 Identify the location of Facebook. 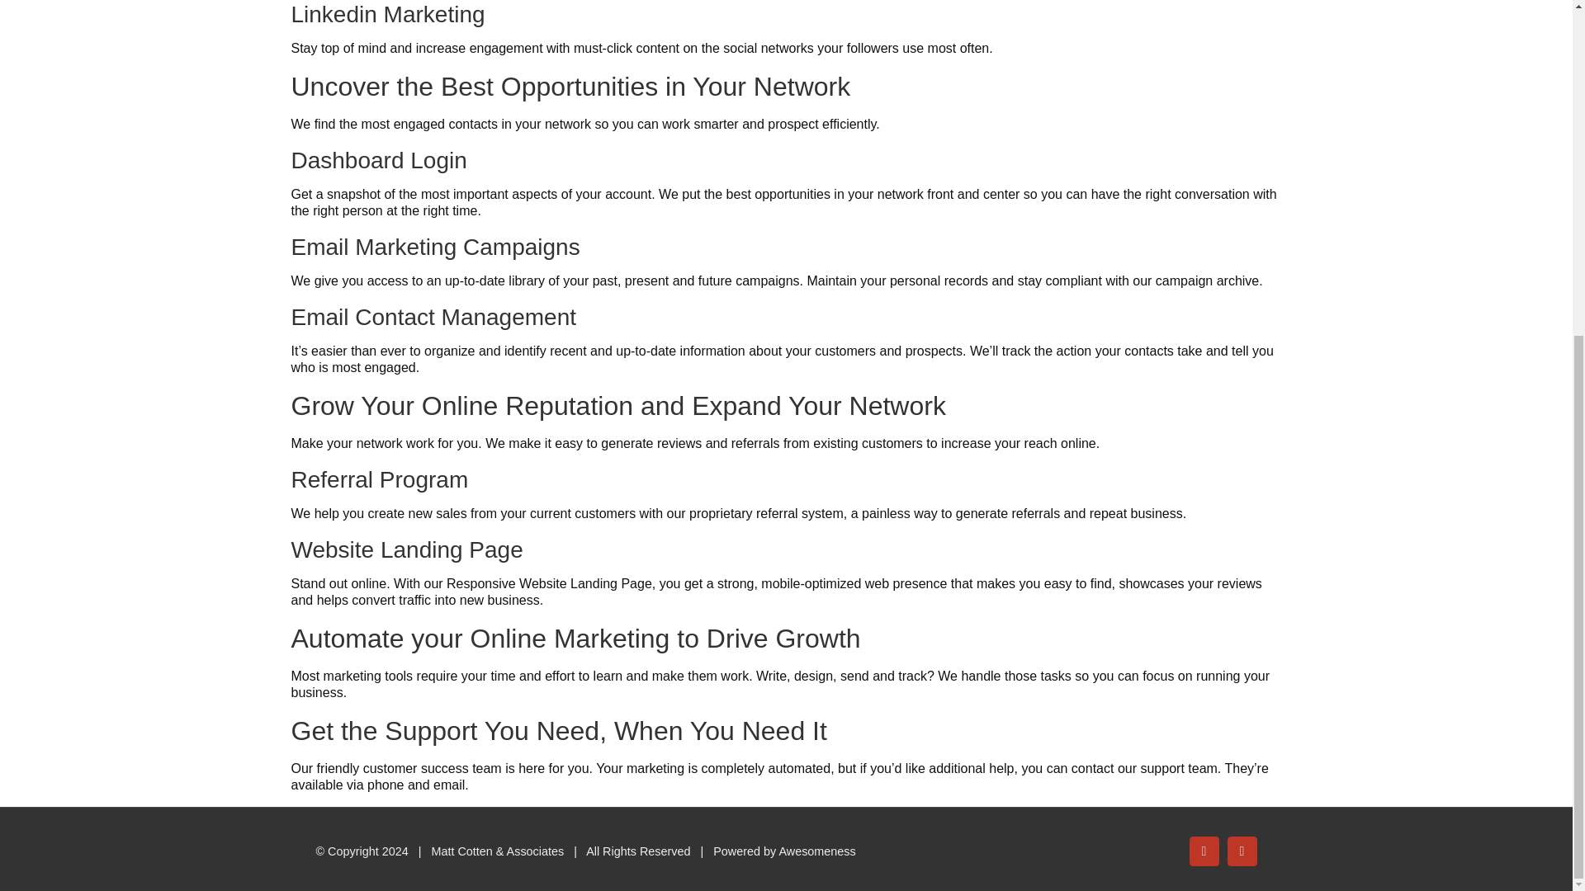
(1204, 851).